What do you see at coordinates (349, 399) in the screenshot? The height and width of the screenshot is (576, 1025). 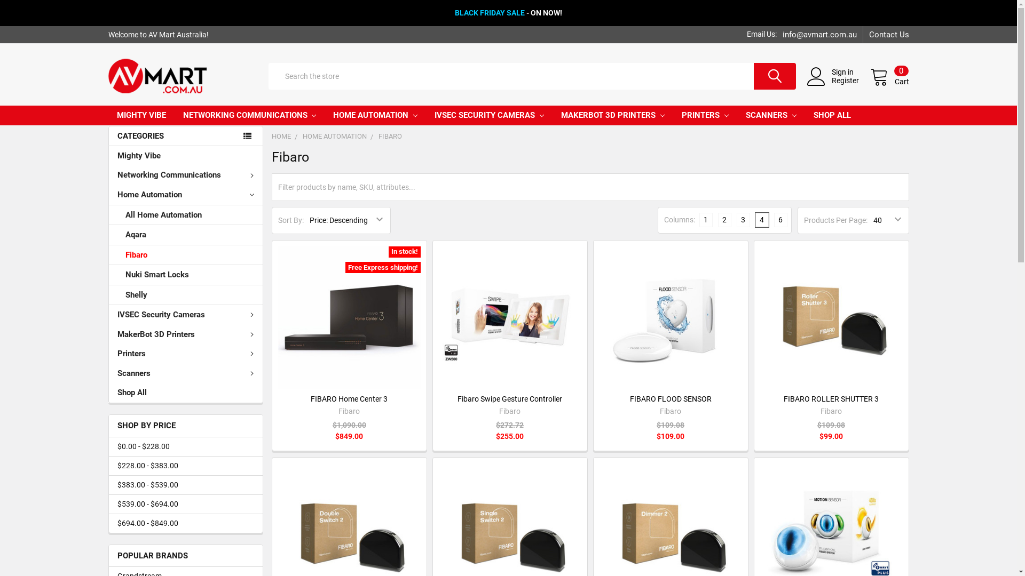 I see `FIBARO Home Center 3` at bounding box center [349, 399].